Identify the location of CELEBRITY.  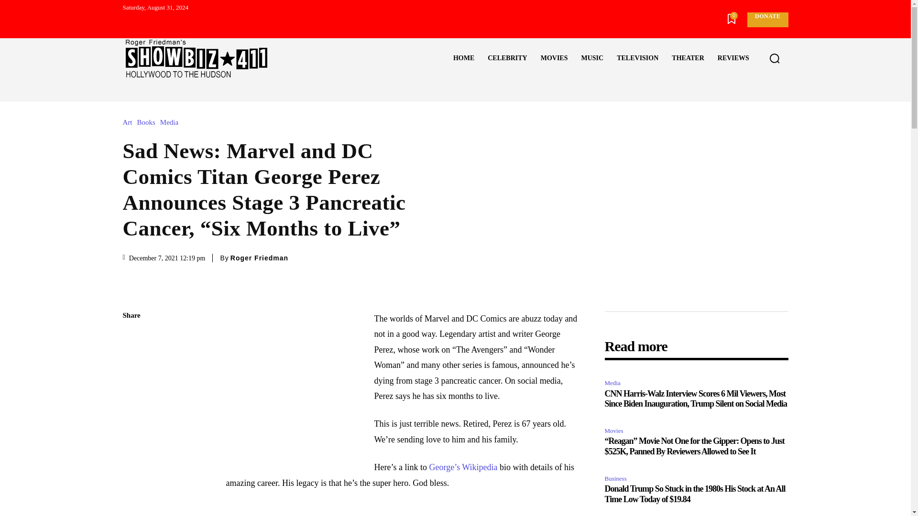
(507, 58).